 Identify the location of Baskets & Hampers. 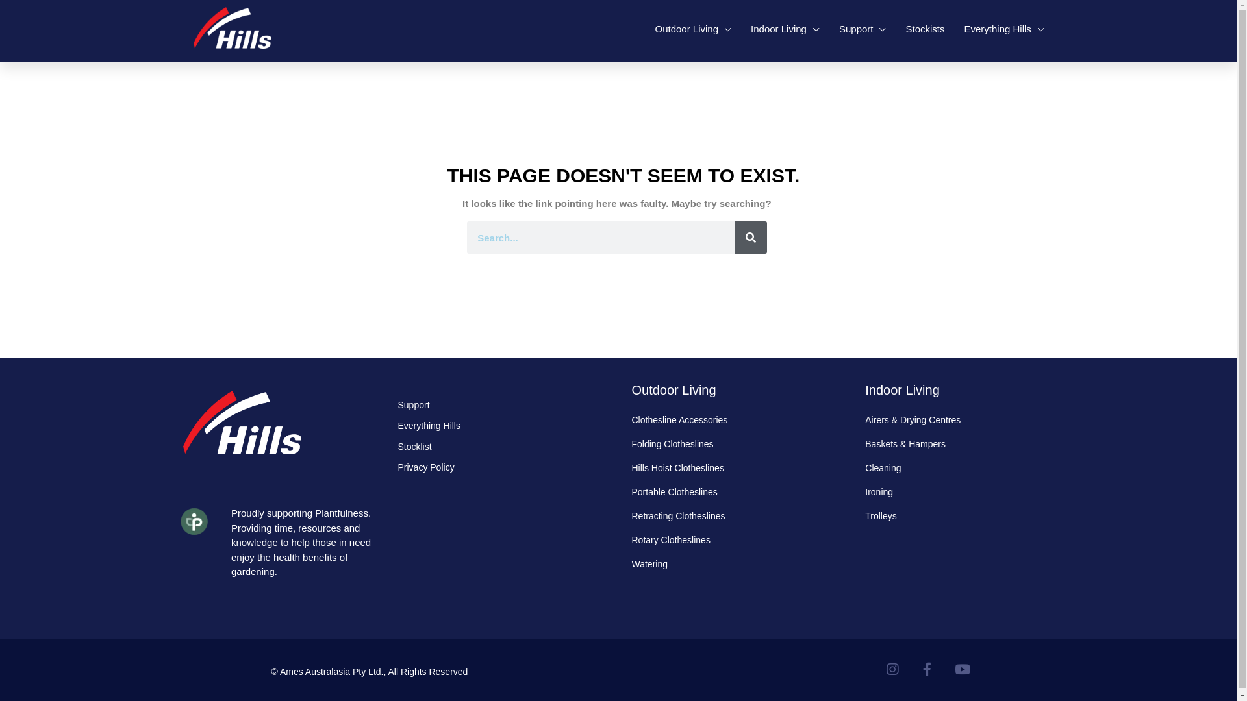
(969, 444).